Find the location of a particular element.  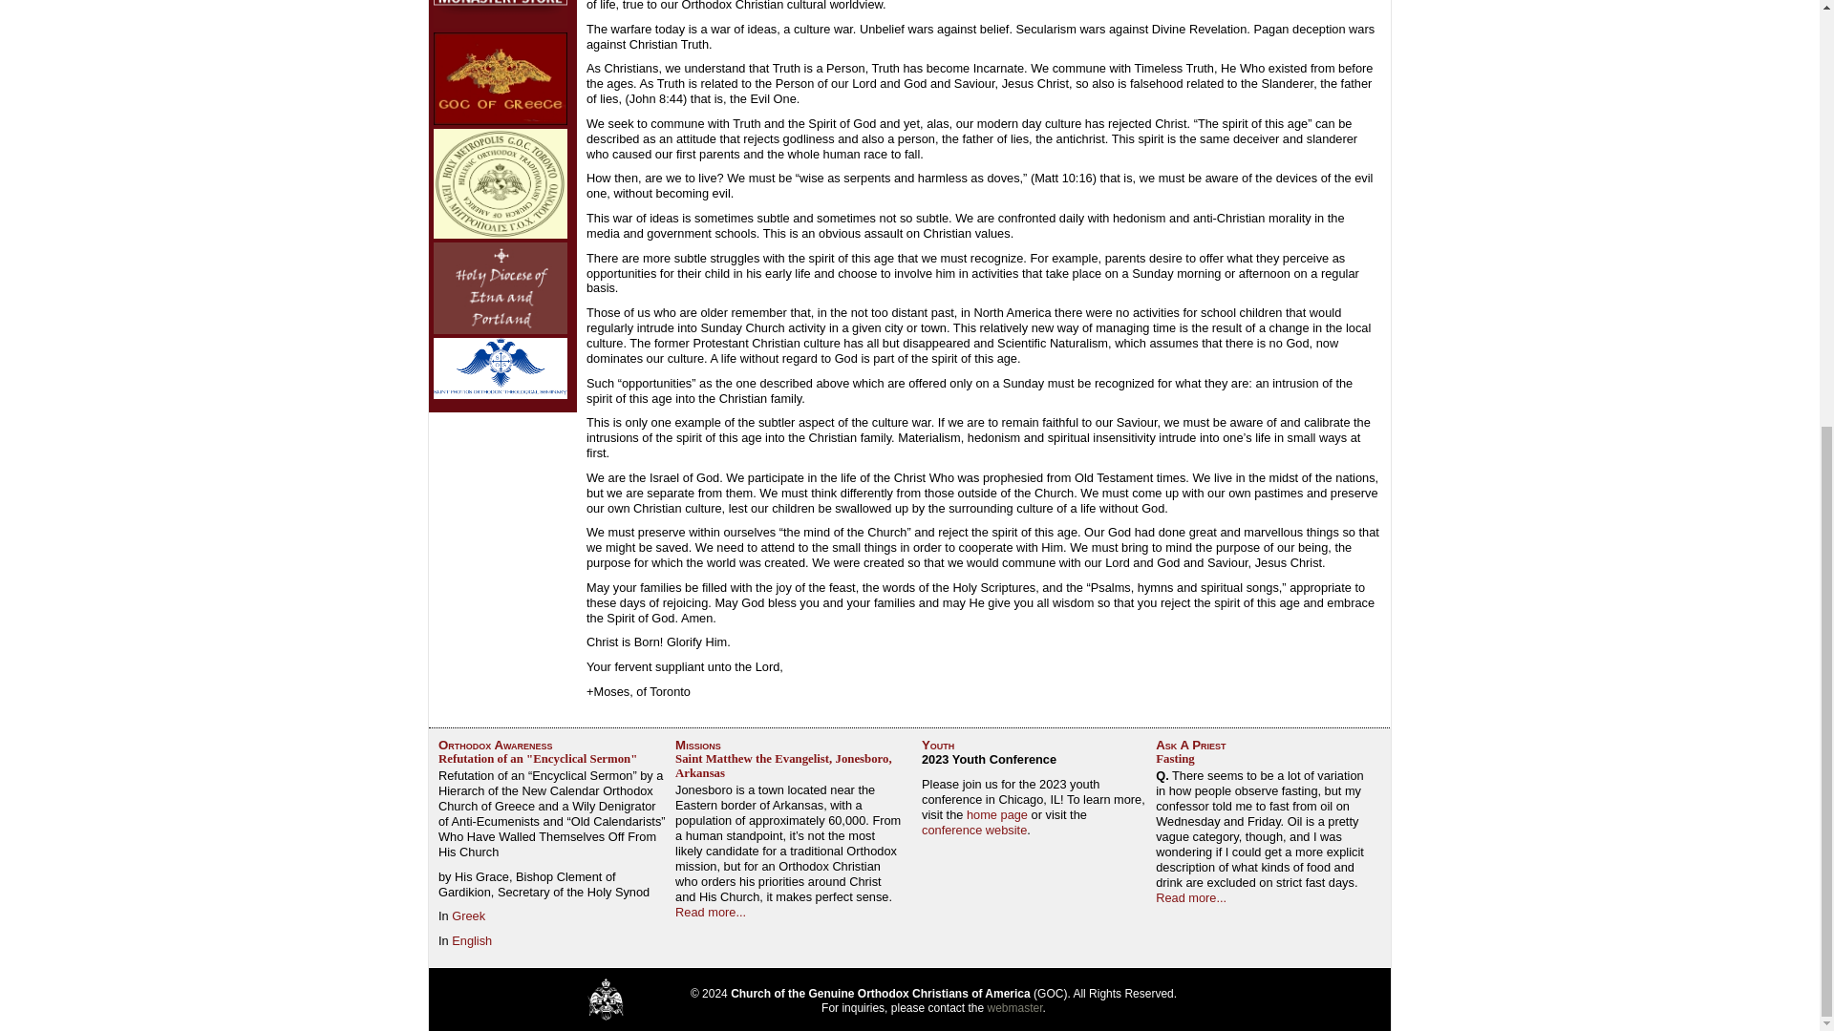

Saint Matthew the Evangelist, Jonesboro, Arkansas is located at coordinates (783, 766).